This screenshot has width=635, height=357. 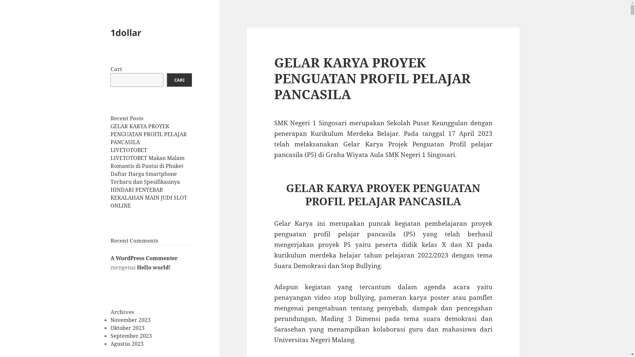 I want to click on Hello world!, so click(x=154, y=267).